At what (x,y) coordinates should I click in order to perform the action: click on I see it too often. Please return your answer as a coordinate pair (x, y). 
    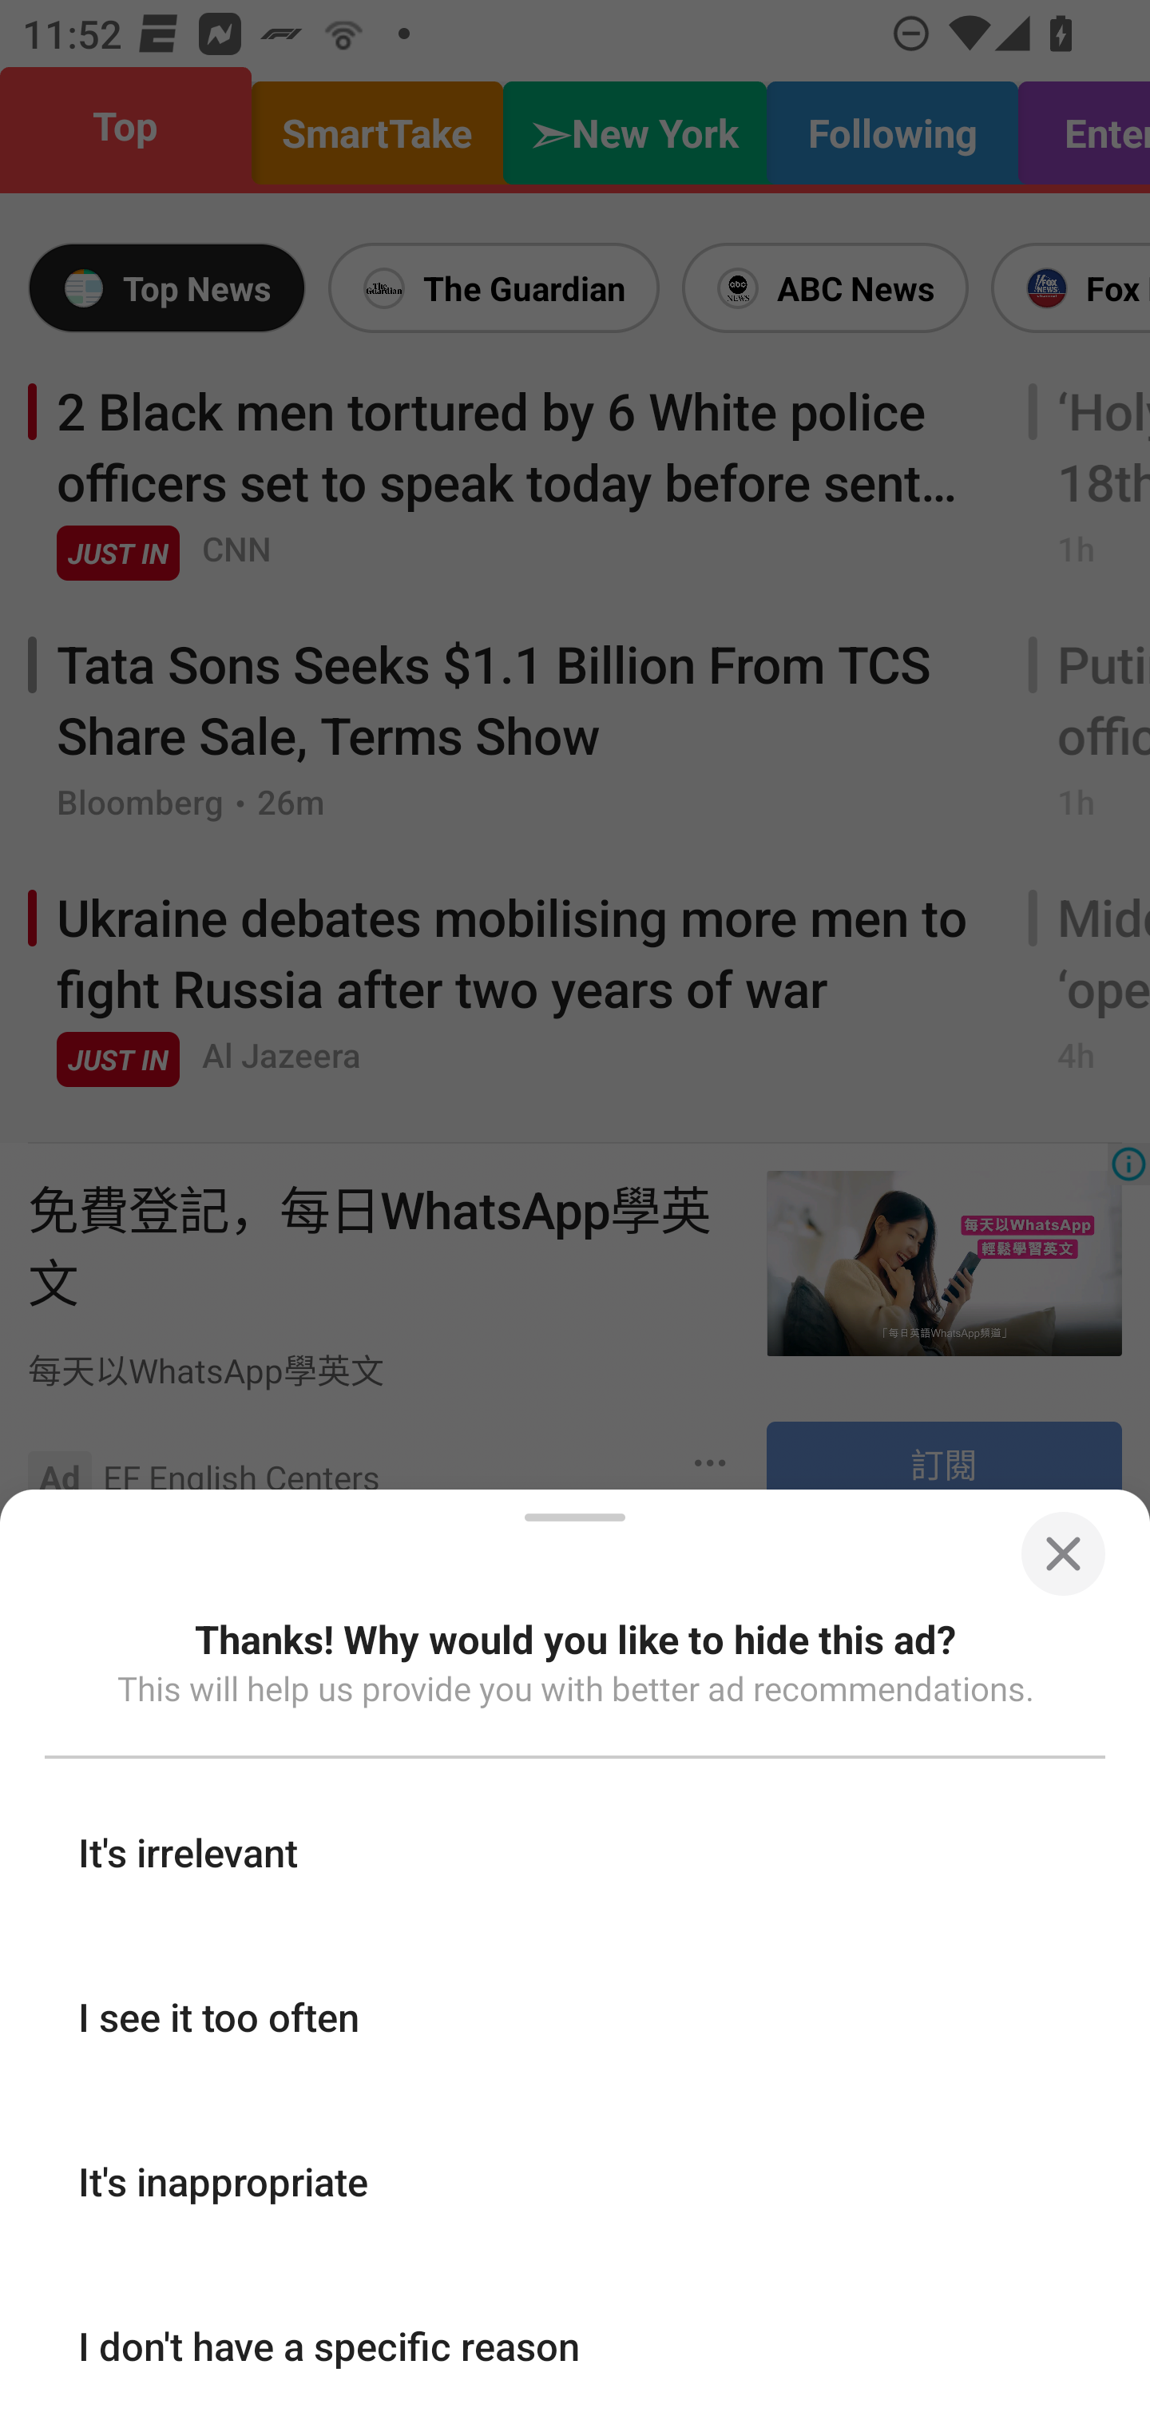
    Looking at the image, I should click on (575, 2016).